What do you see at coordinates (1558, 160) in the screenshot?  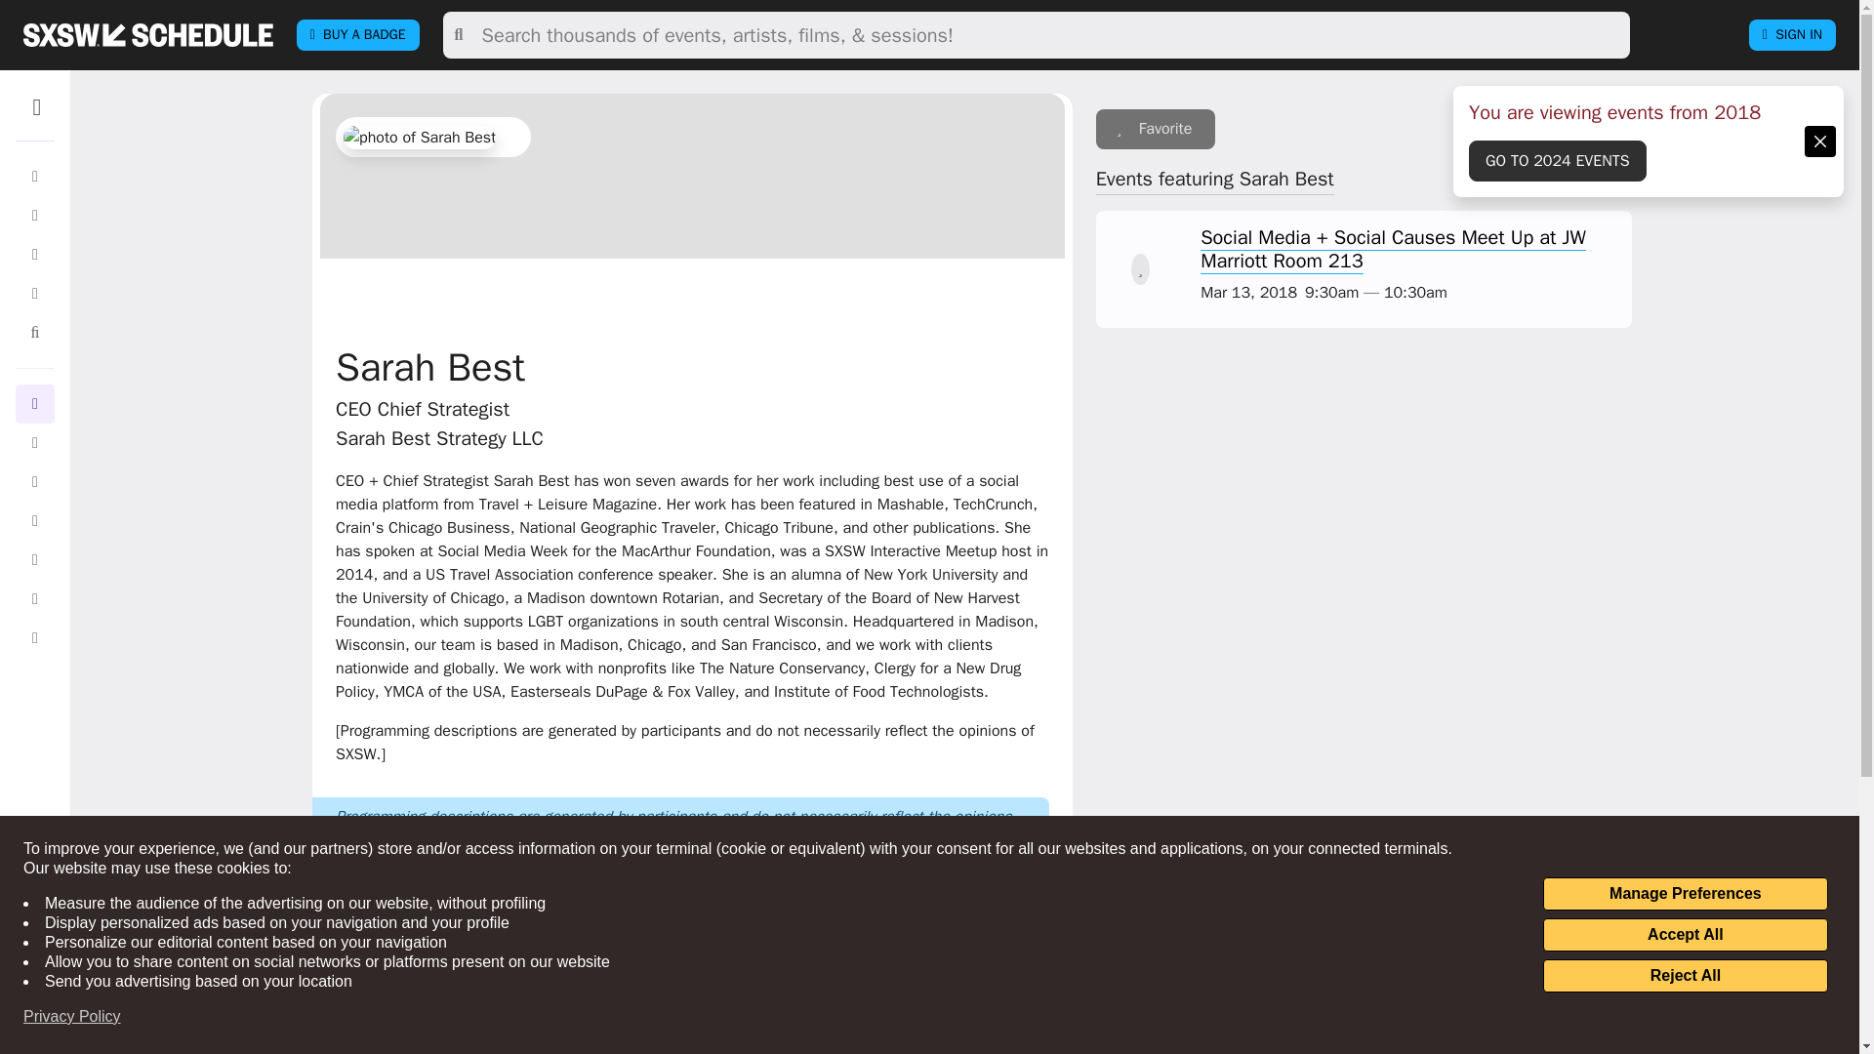 I see `GO TO 2024 EVENTS` at bounding box center [1558, 160].